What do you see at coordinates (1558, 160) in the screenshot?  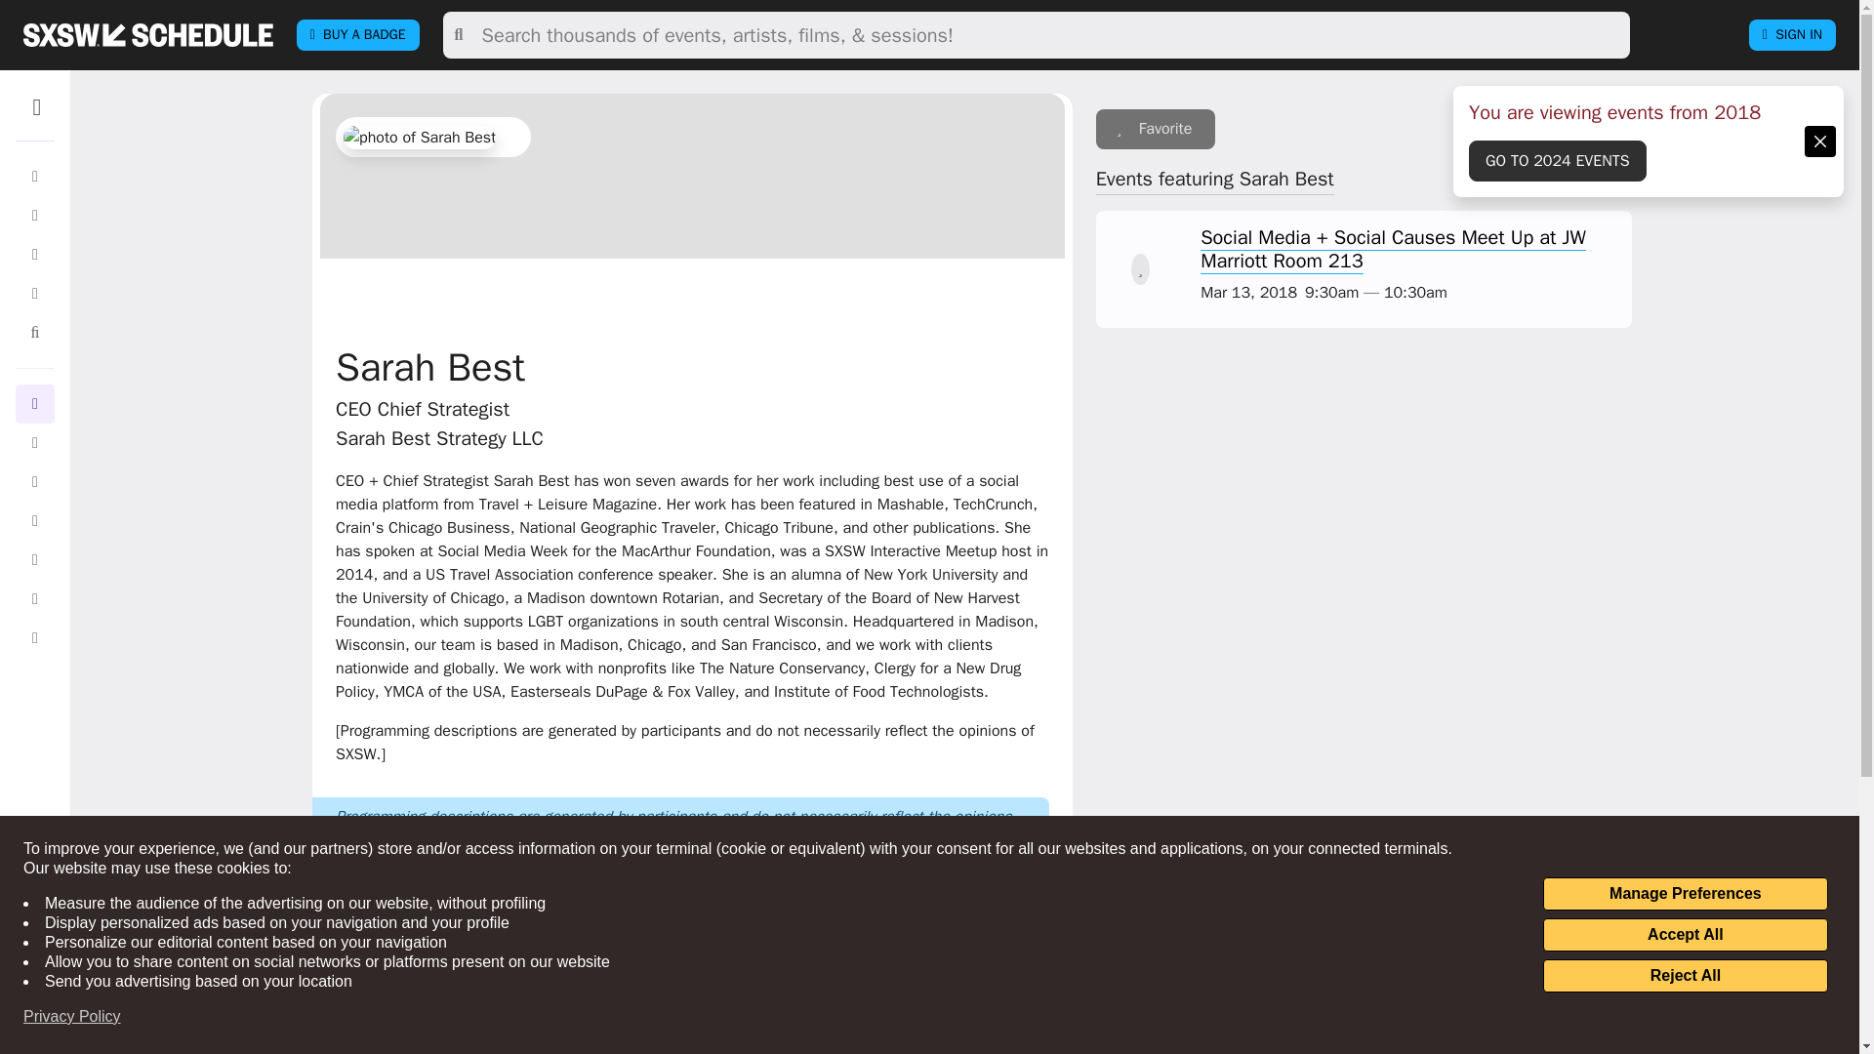 I see `GO TO 2024 EVENTS` at bounding box center [1558, 160].